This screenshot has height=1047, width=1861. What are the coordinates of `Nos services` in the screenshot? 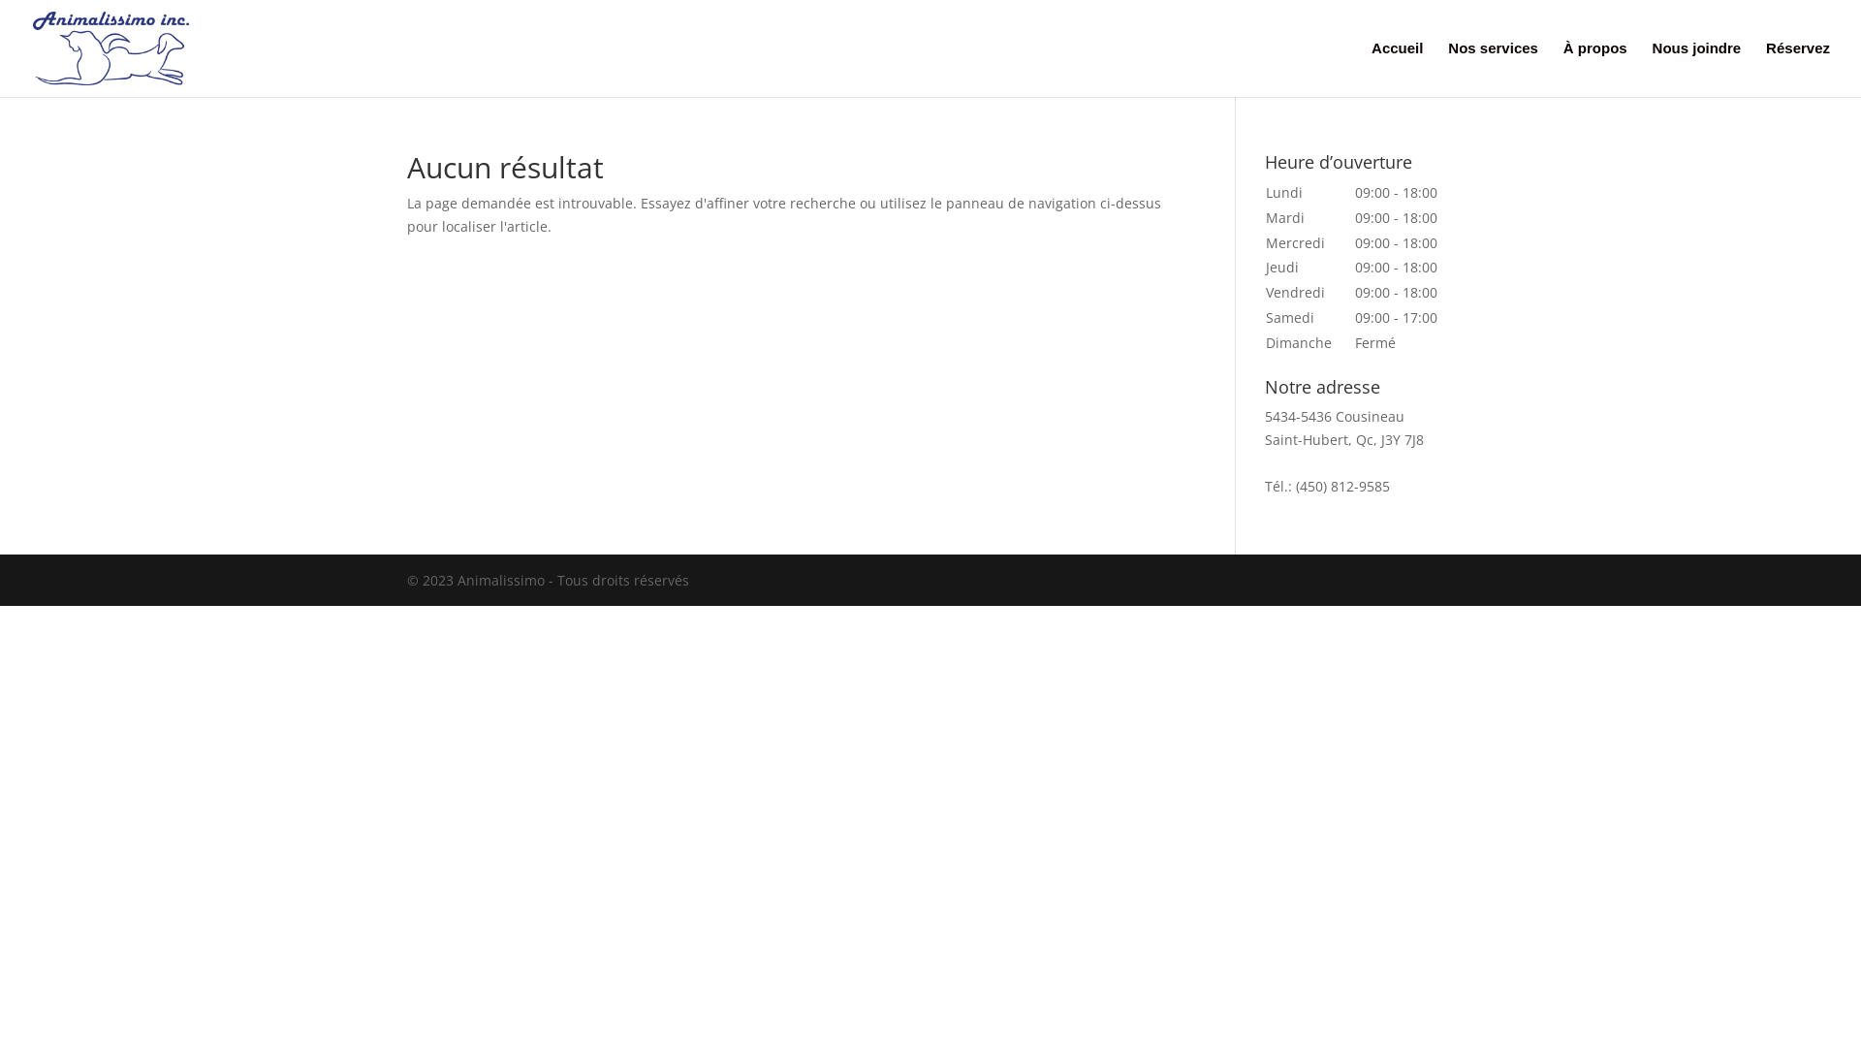 It's located at (1493, 70).